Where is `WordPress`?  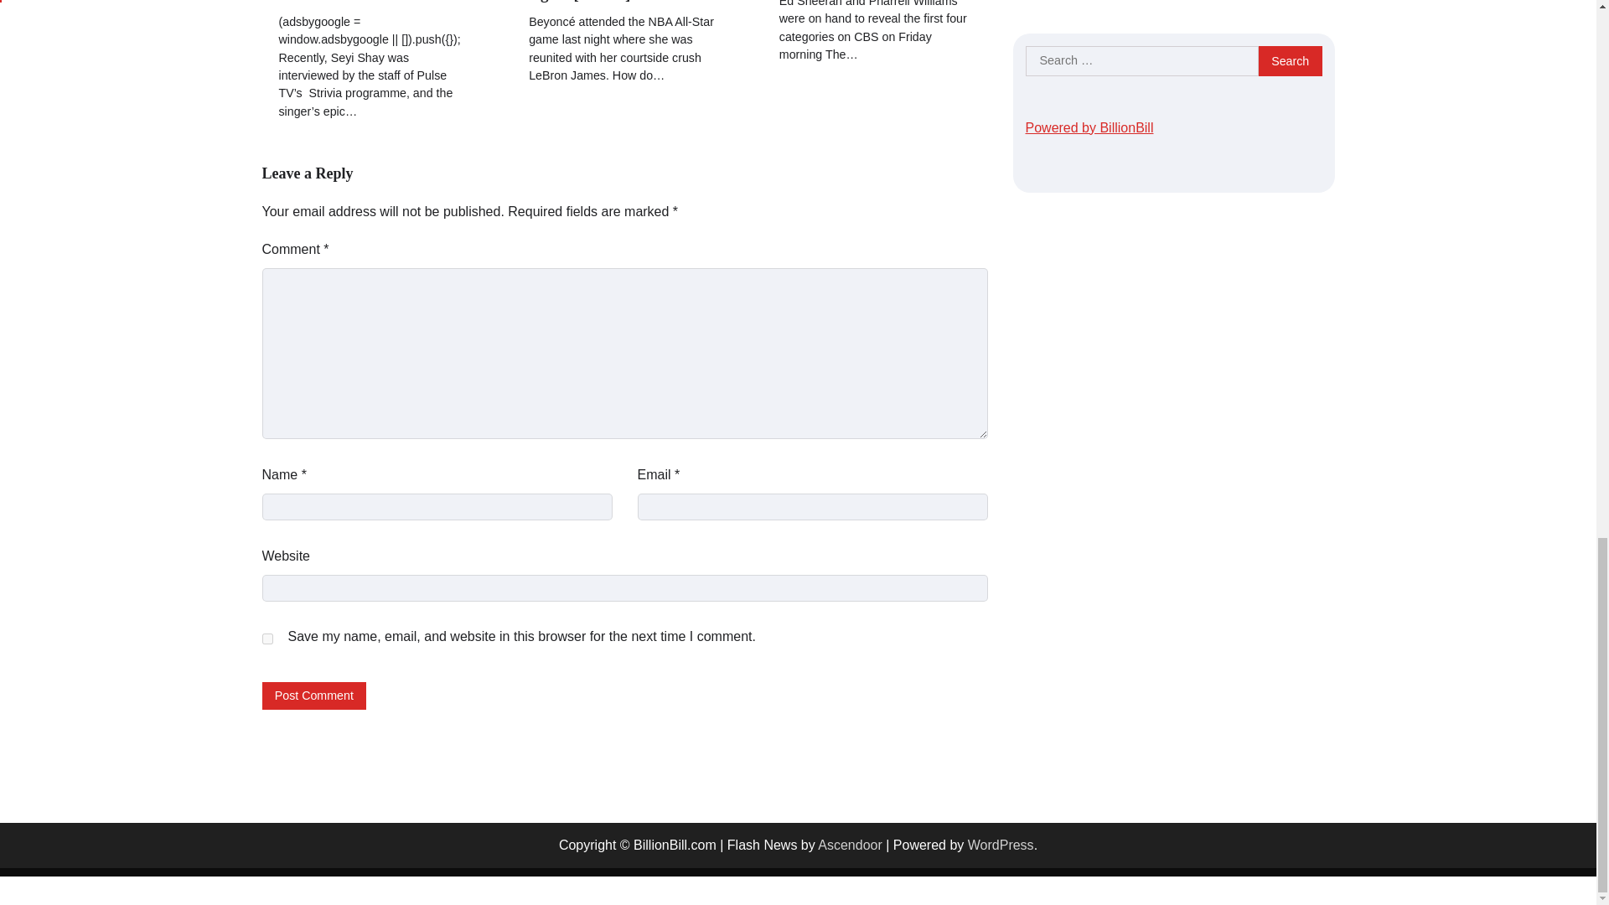
WordPress is located at coordinates (1001, 845).